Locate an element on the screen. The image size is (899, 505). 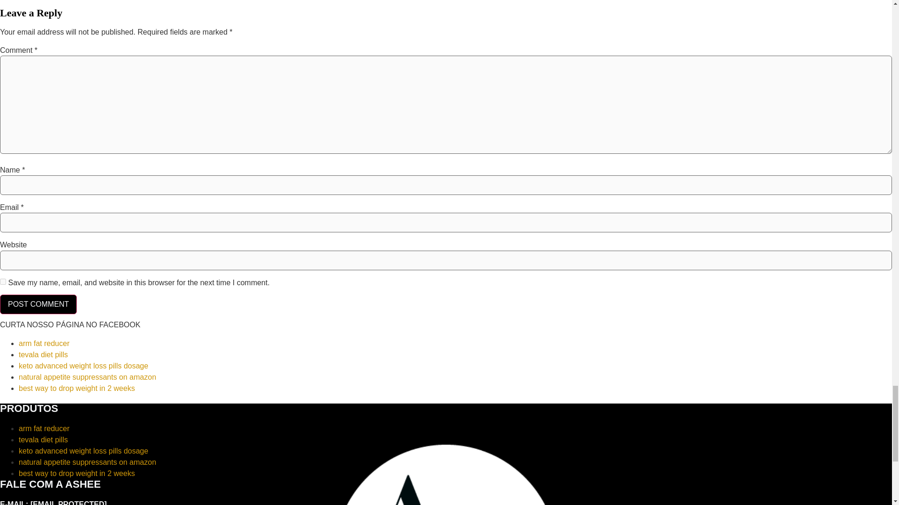
best way to drop weight in 2 weeks is located at coordinates (77, 473).